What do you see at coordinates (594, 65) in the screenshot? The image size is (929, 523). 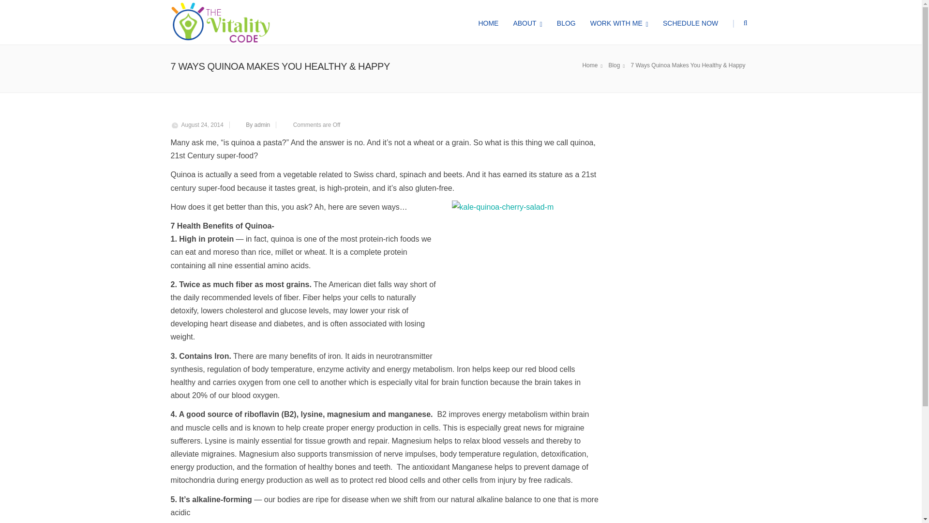 I see `Home` at bounding box center [594, 65].